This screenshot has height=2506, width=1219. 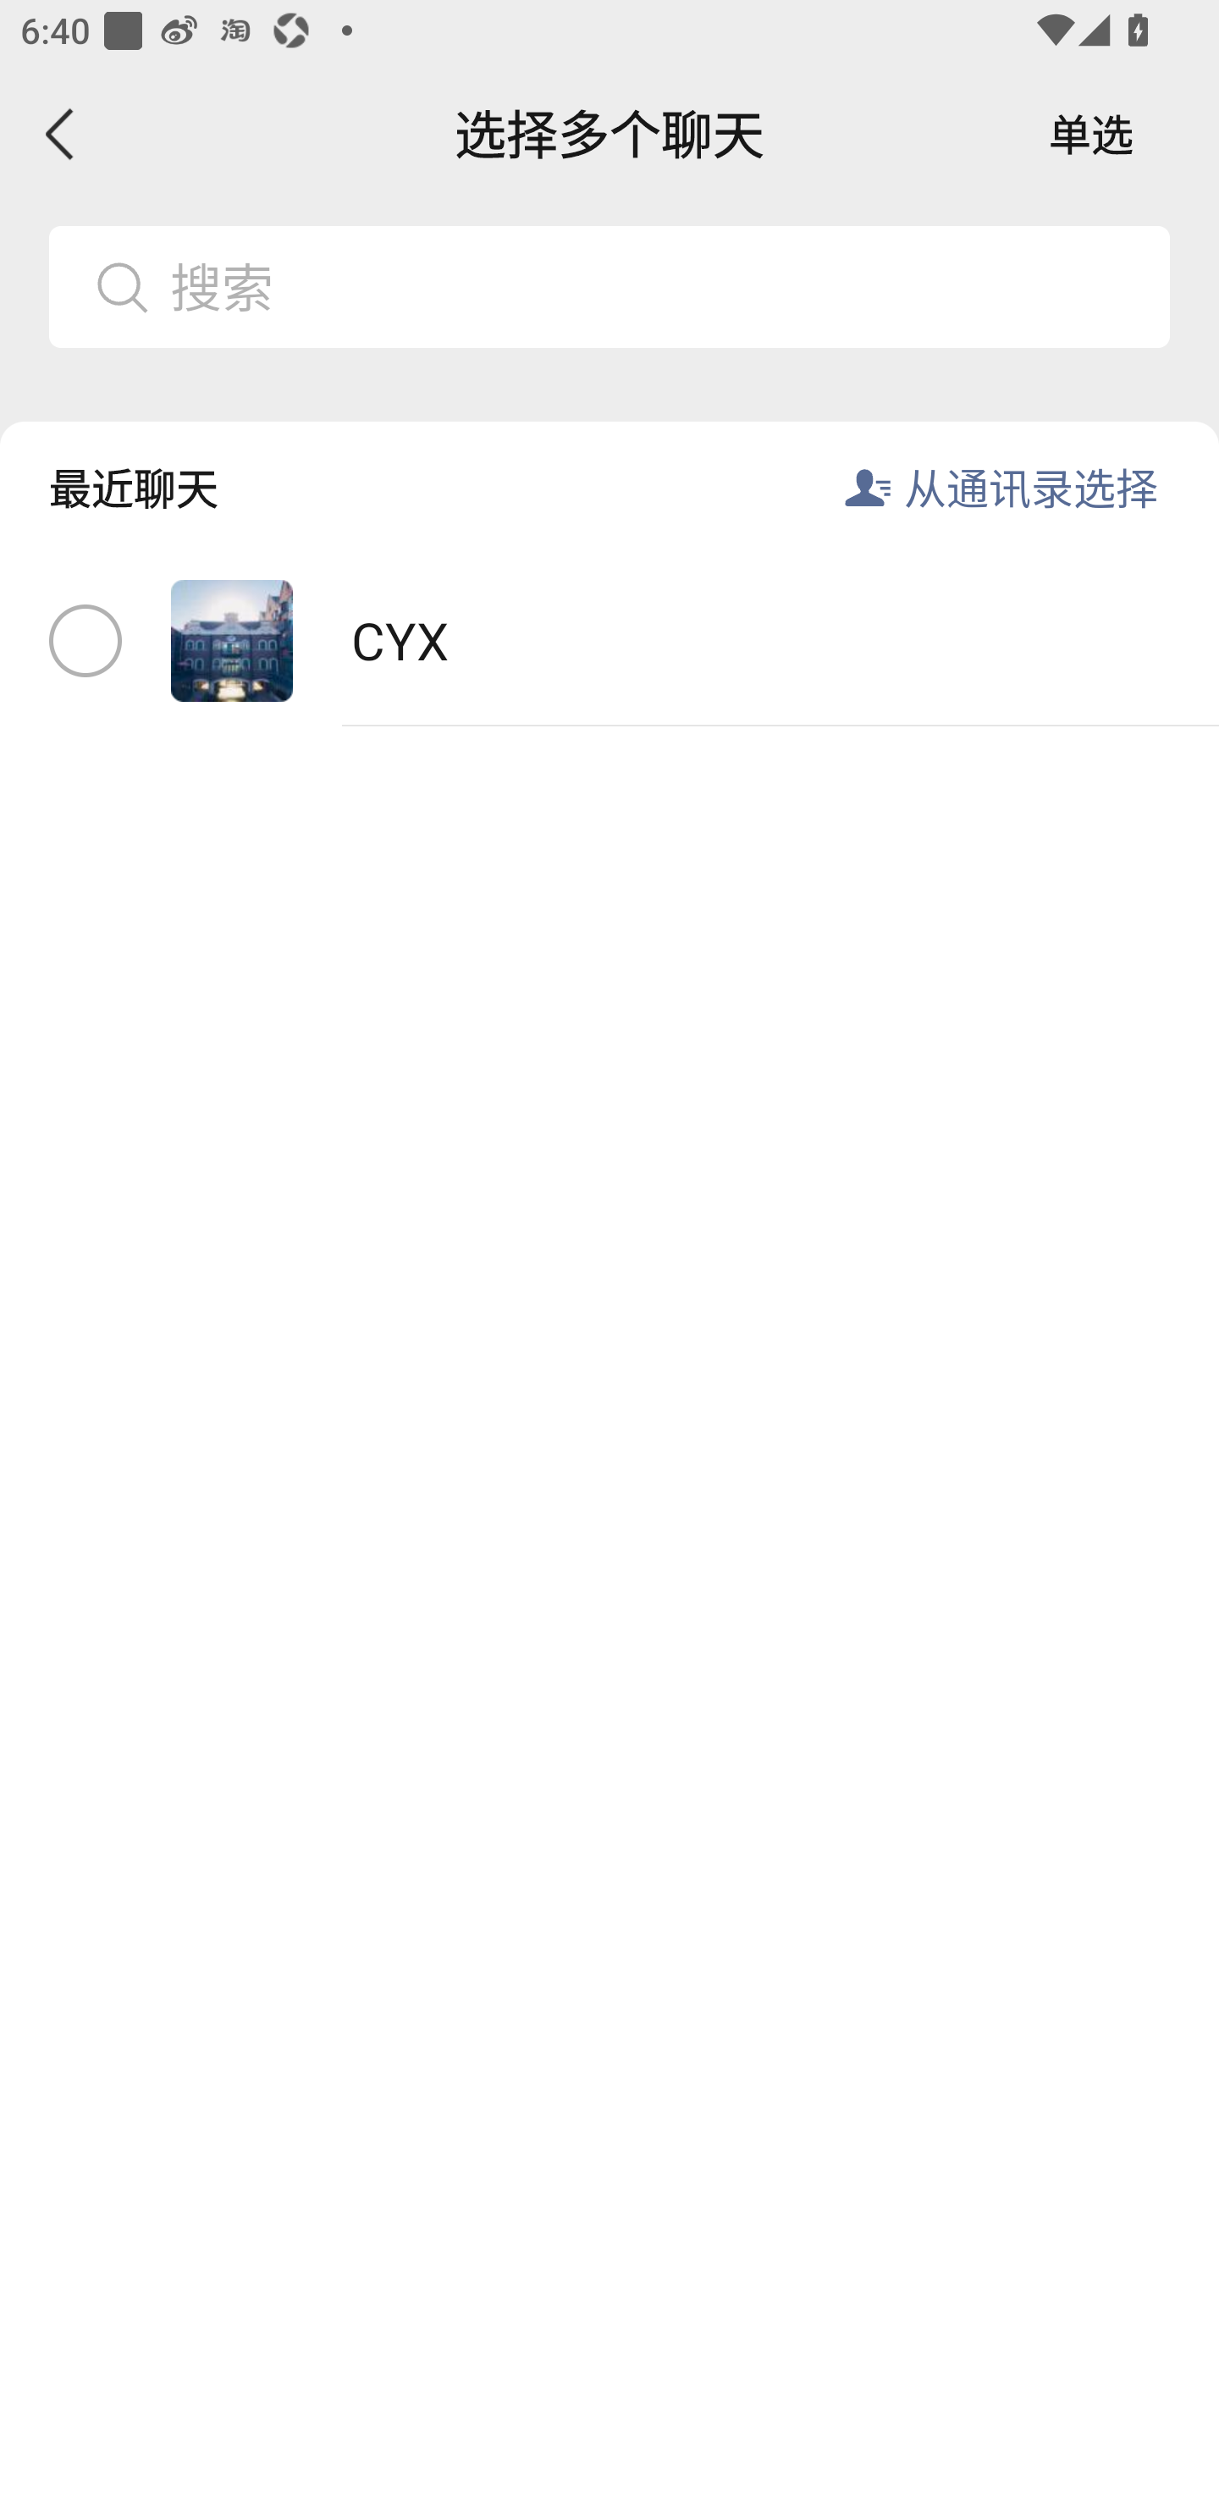 I want to click on 从通讯录选择, so click(x=1031, y=488).